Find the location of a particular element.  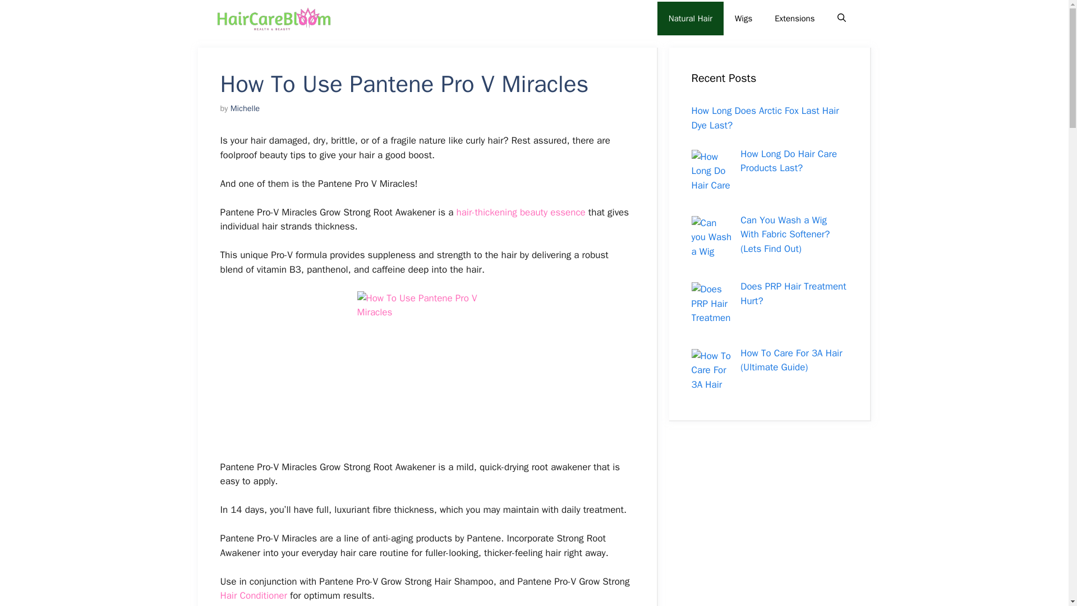

HairCareBloom is located at coordinates (275, 18).